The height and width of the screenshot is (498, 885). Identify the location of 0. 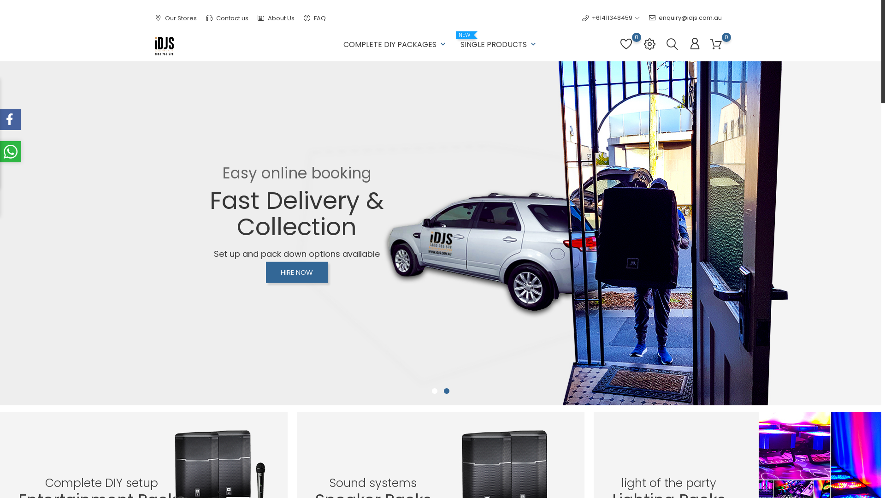
(716, 44).